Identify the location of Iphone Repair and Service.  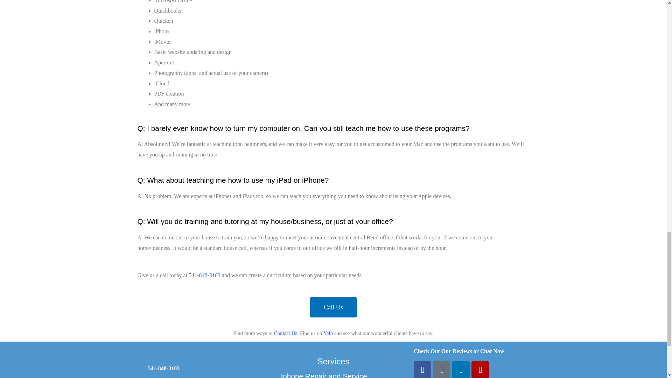
(324, 375).